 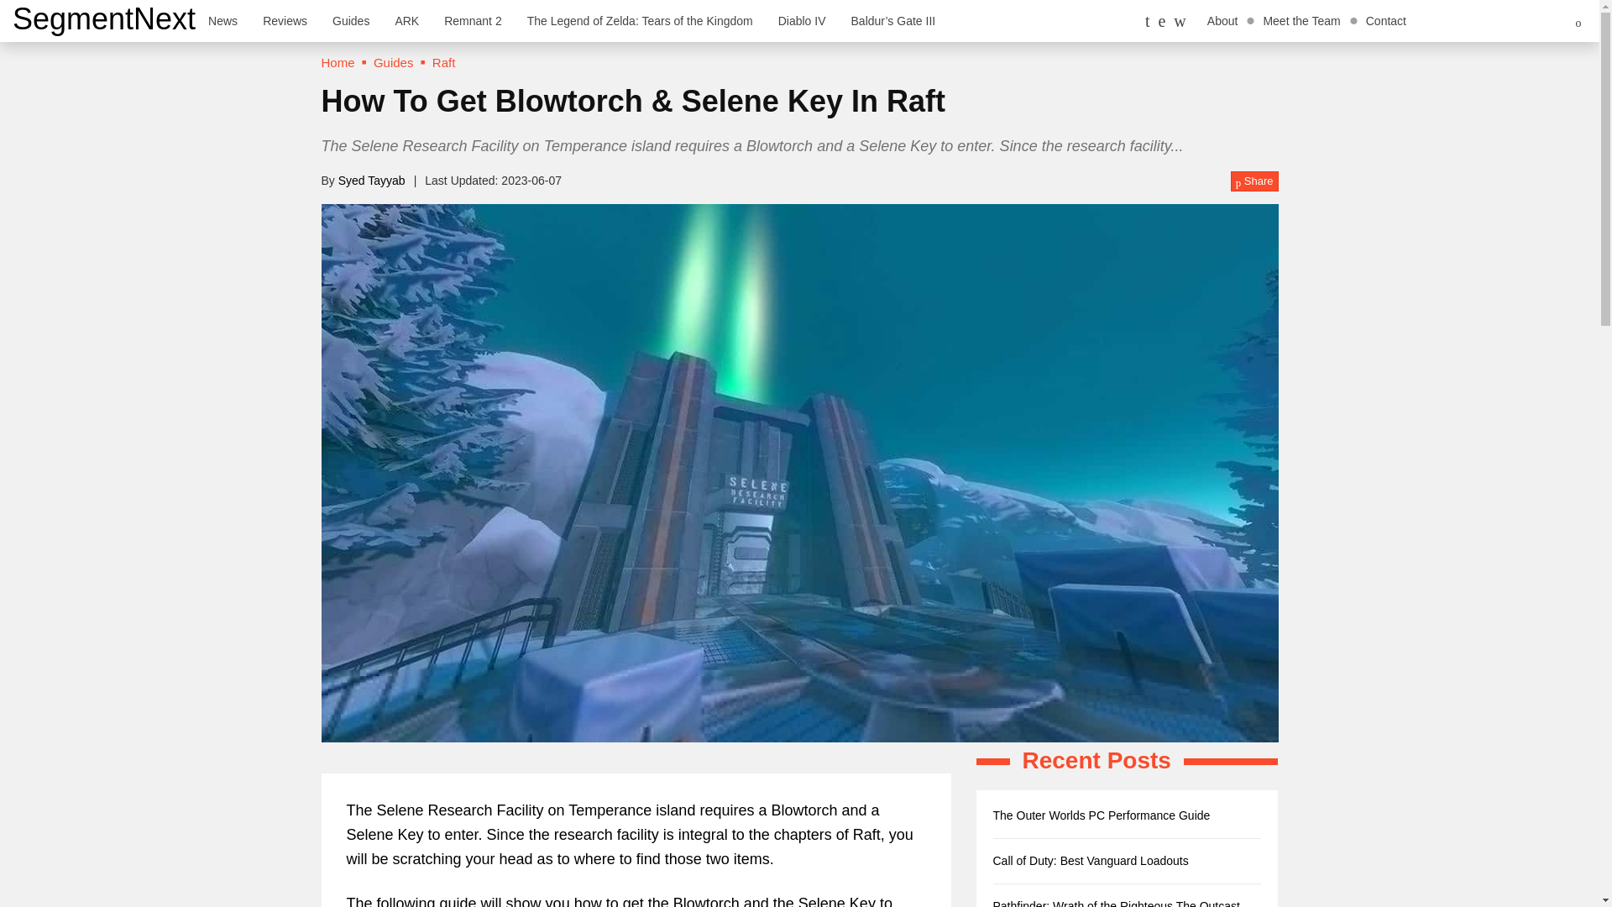 What do you see at coordinates (394, 62) in the screenshot?
I see `Guides` at bounding box center [394, 62].